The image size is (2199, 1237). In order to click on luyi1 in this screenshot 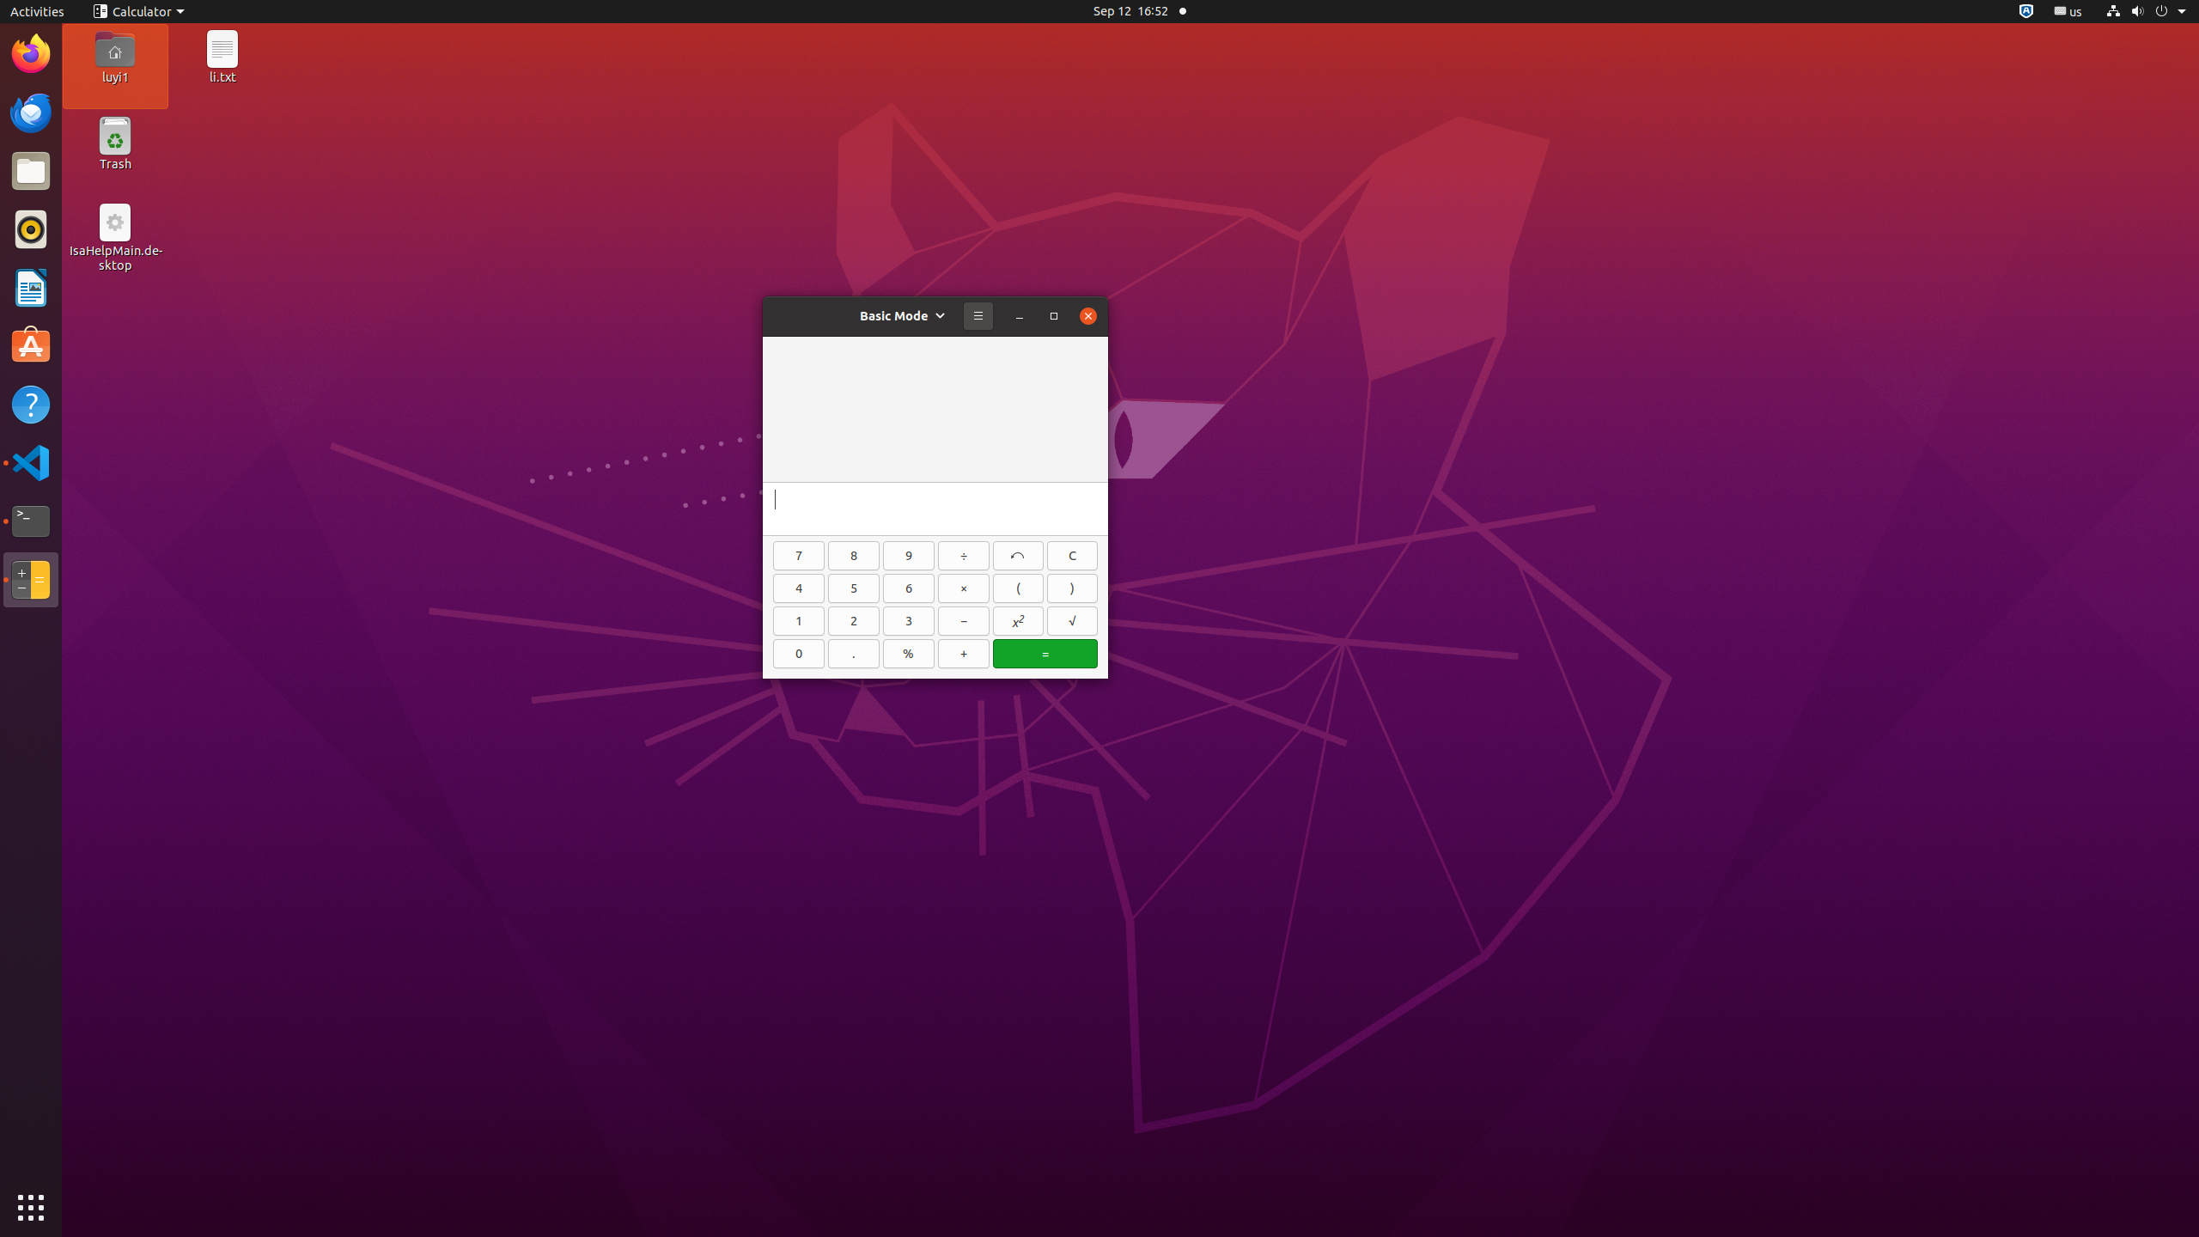, I will do `click(115, 76)`.